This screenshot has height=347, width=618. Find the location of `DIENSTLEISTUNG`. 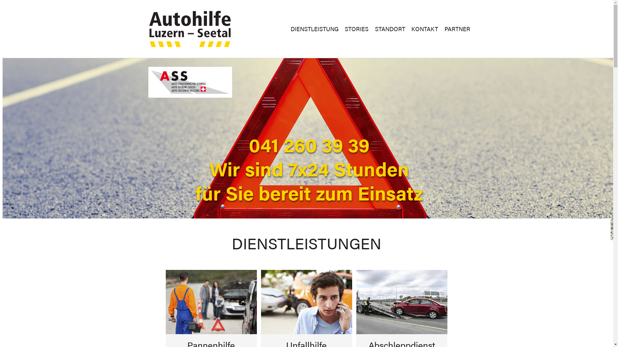

DIENSTLEISTUNG is located at coordinates (312, 29).